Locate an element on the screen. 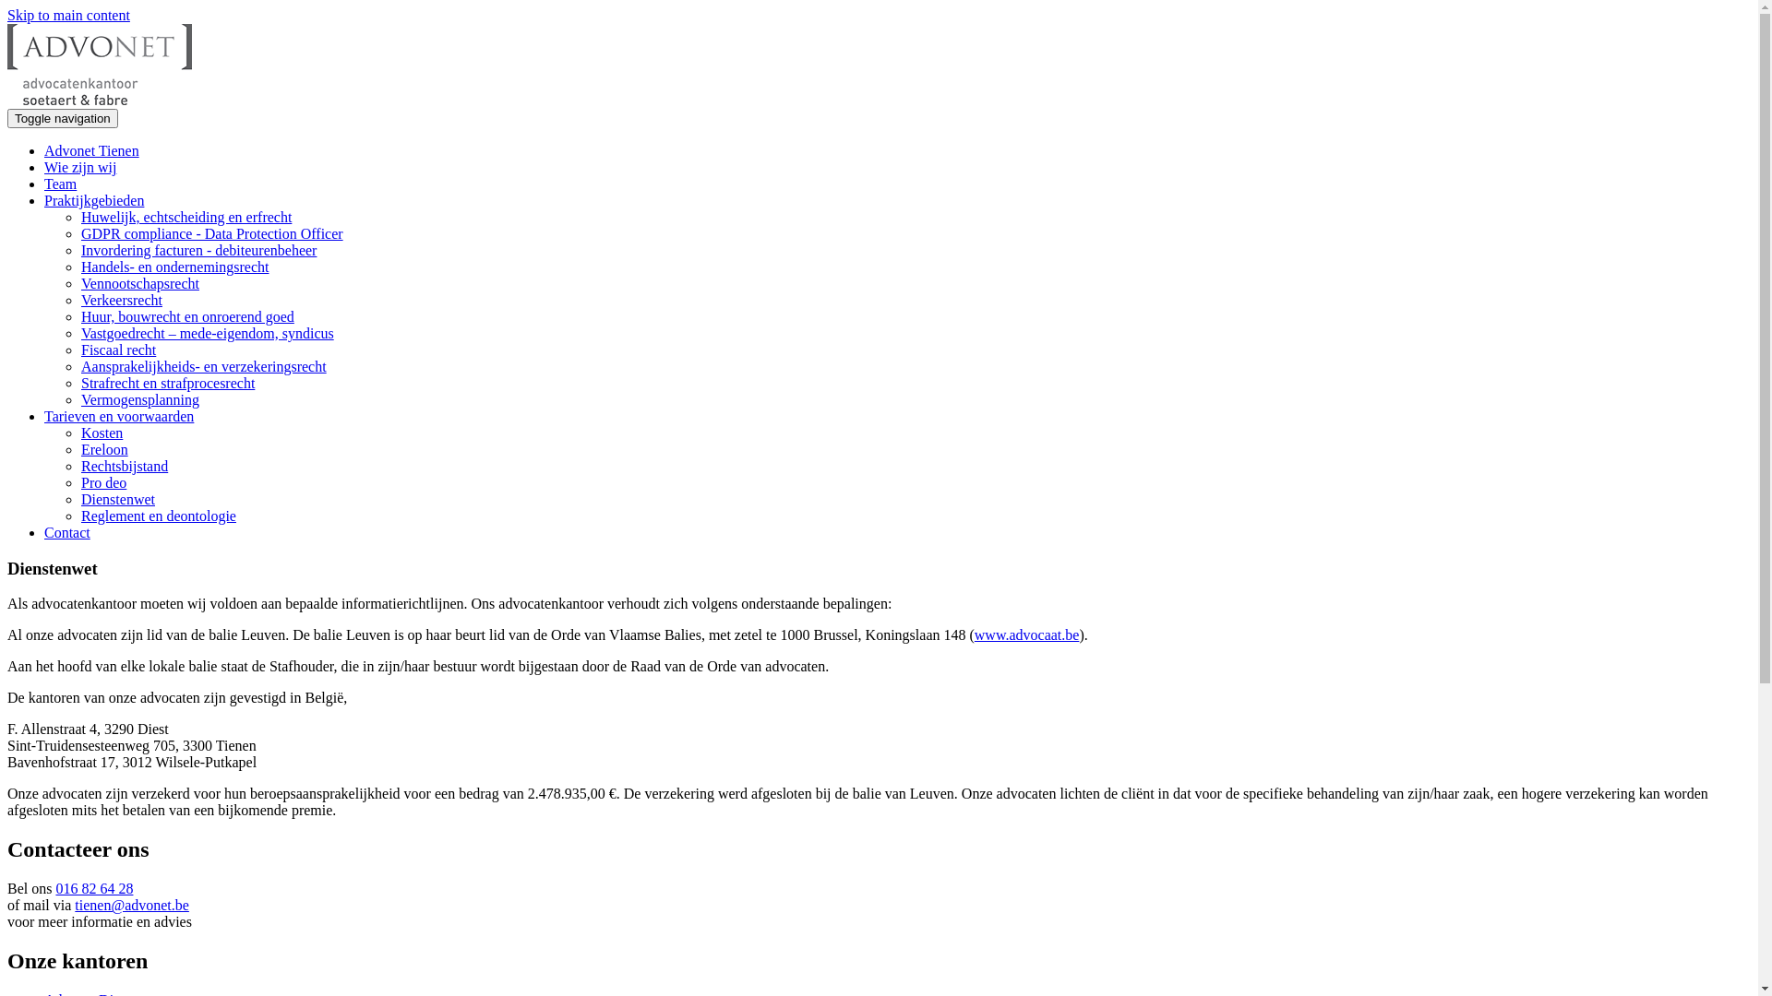 Image resolution: width=1772 pixels, height=996 pixels. Huwelijk, echtscheiding en erfrecht is located at coordinates (186, 218).